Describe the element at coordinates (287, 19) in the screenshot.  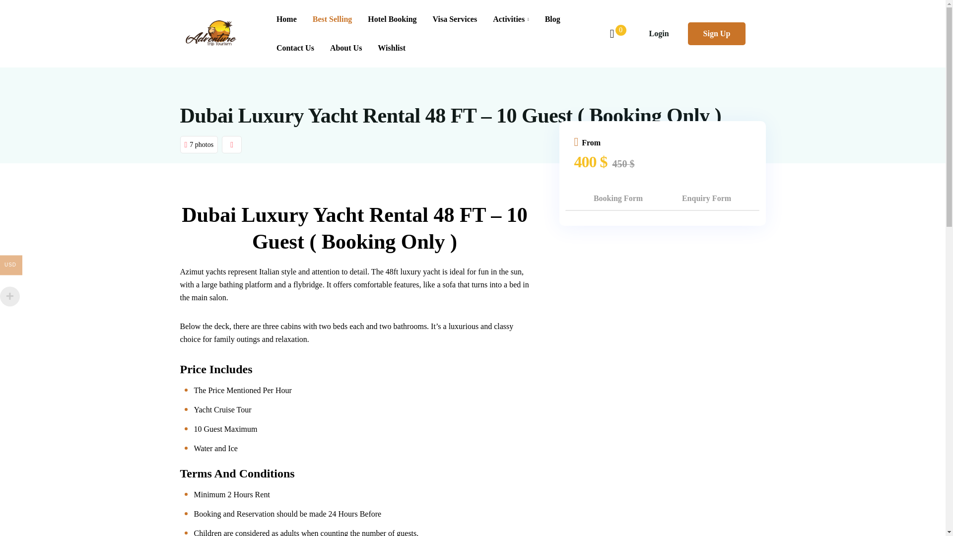
I see `Home` at that location.